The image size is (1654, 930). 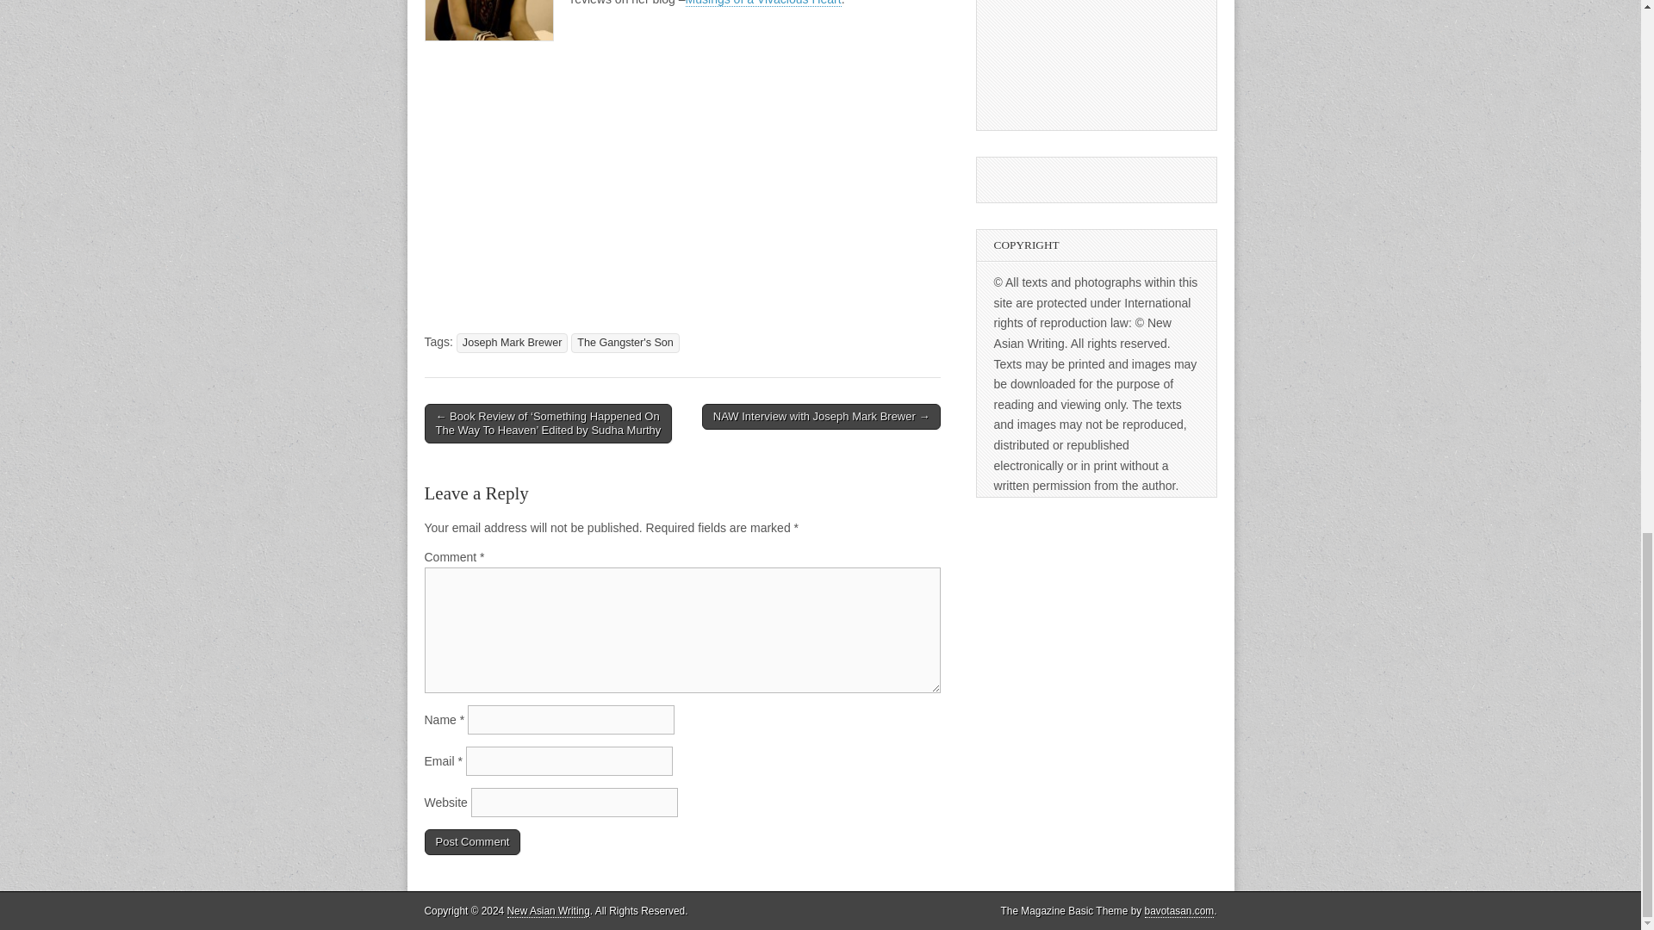 I want to click on Post Comment, so click(x=472, y=842).